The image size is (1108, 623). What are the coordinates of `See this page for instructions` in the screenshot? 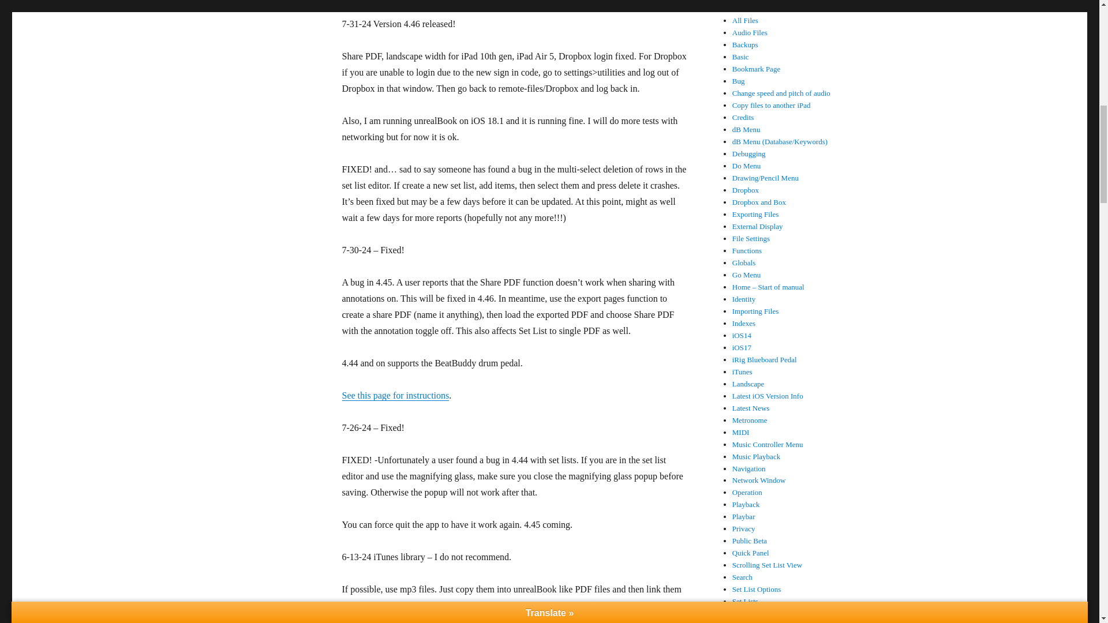 It's located at (395, 396).